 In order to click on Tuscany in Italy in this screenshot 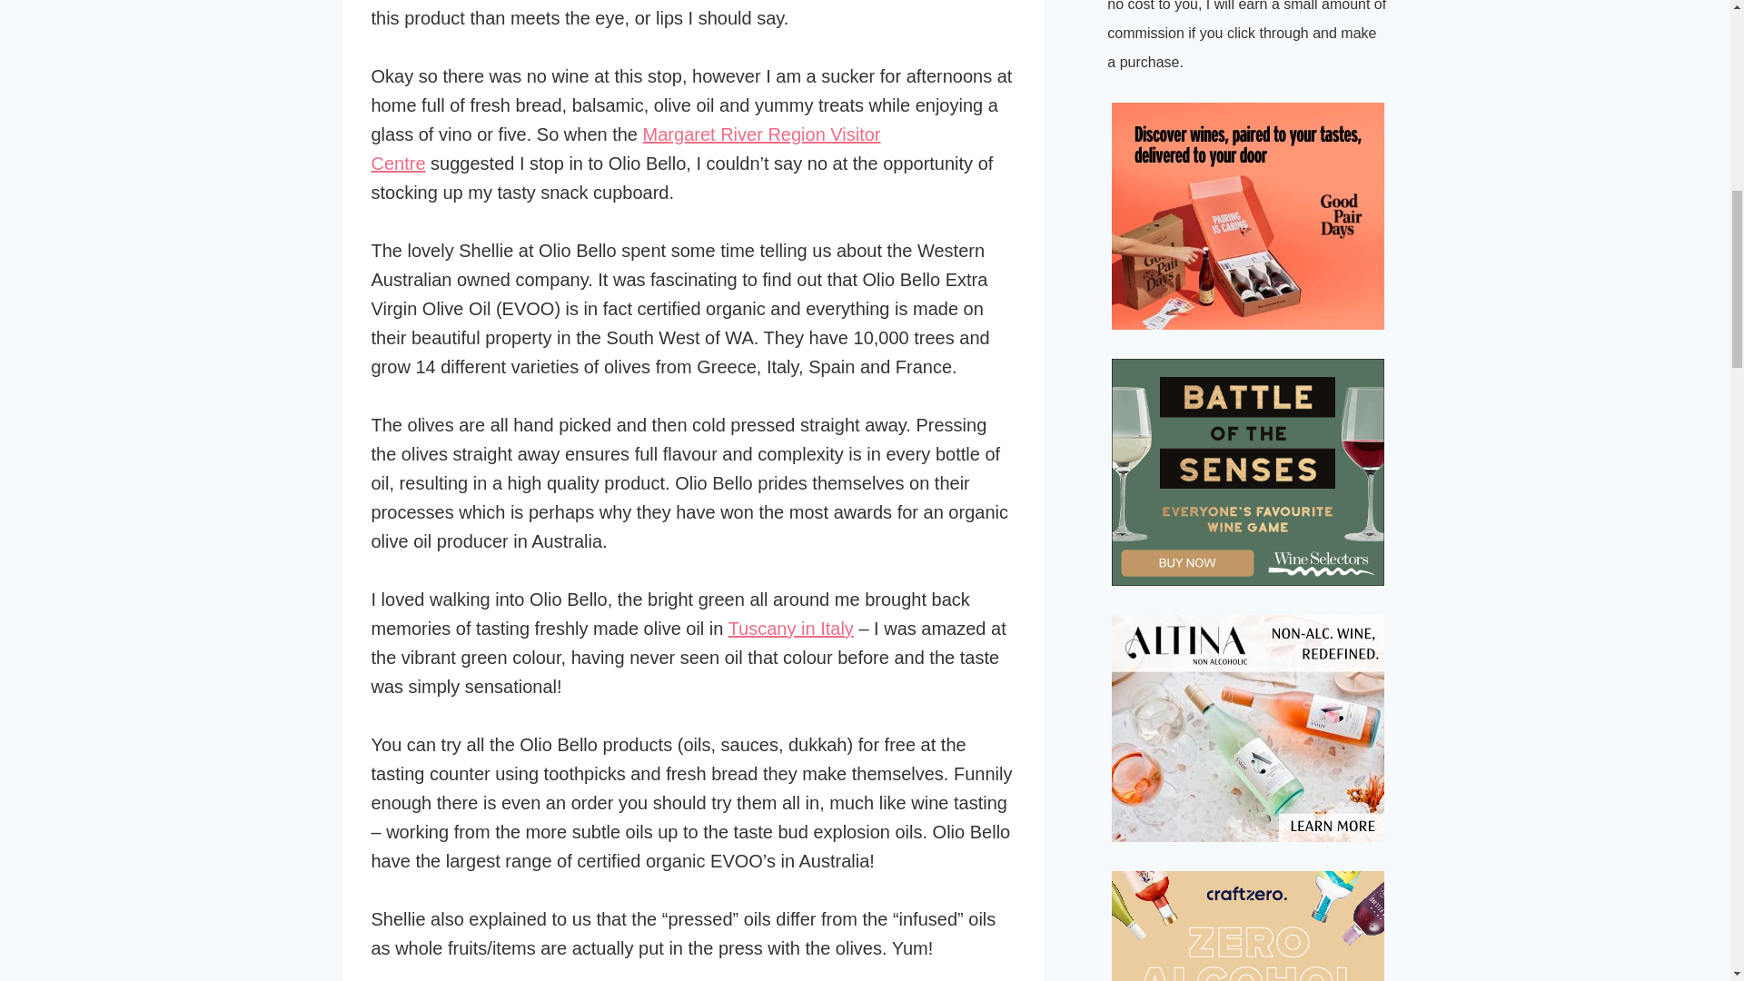, I will do `click(791, 629)`.